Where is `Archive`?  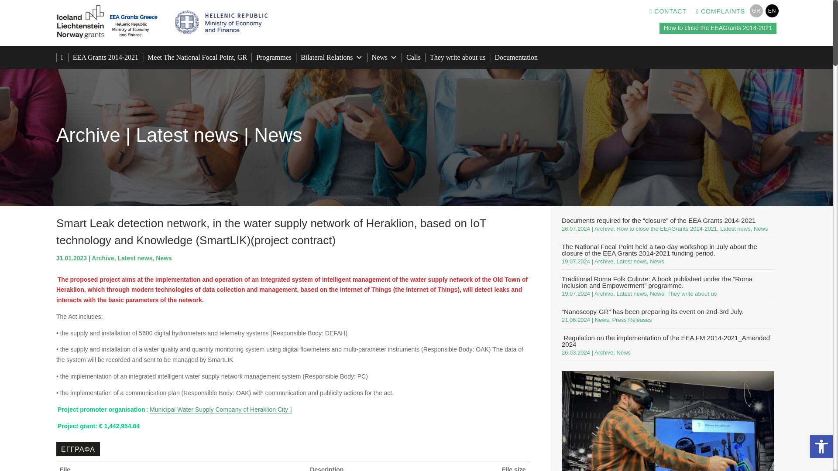 Archive is located at coordinates (88, 135).